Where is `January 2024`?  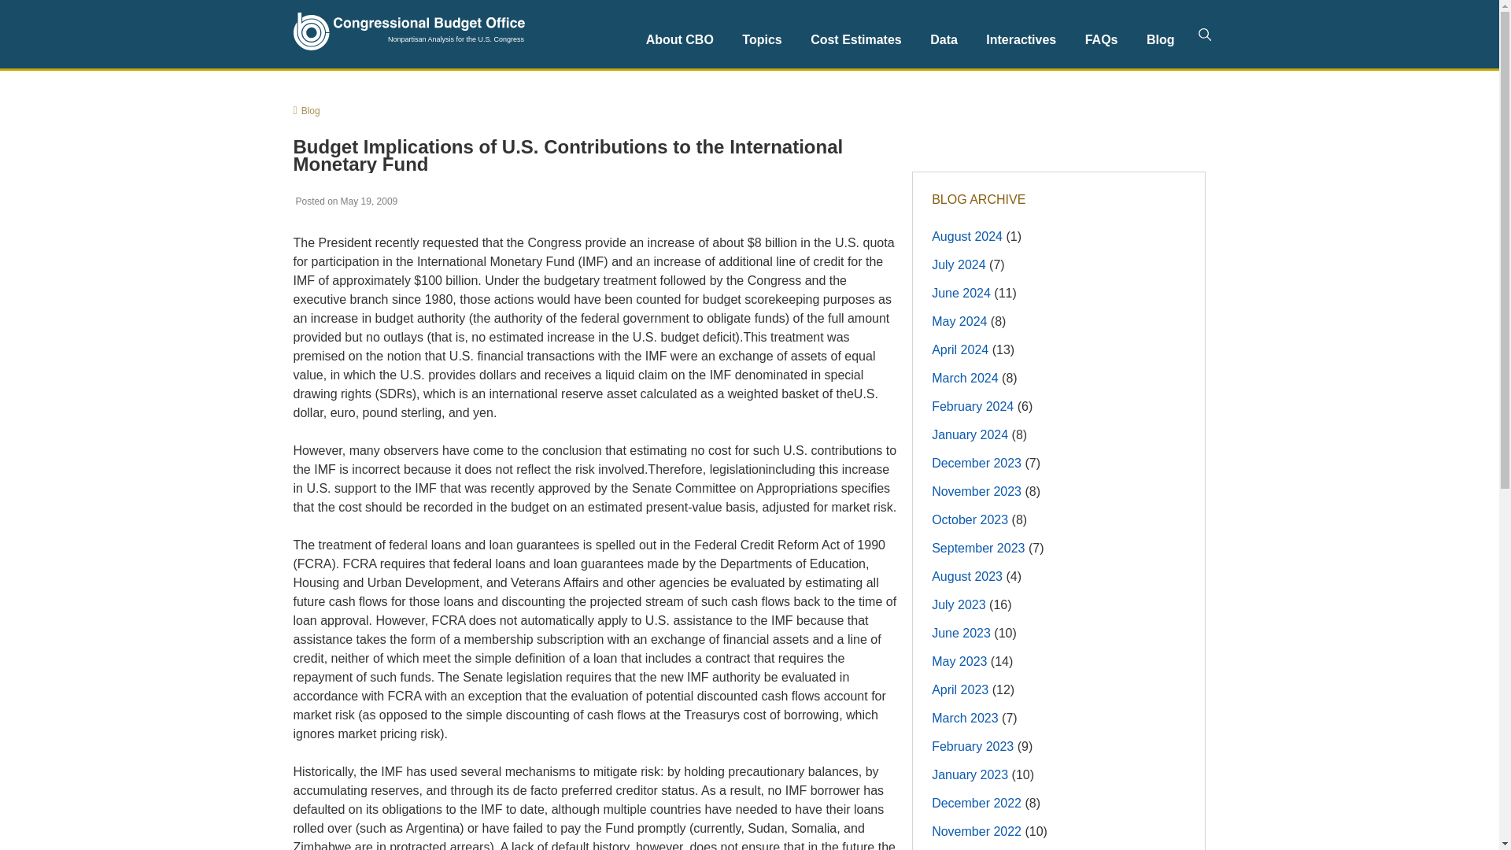 January 2024 is located at coordinates (970, 434).